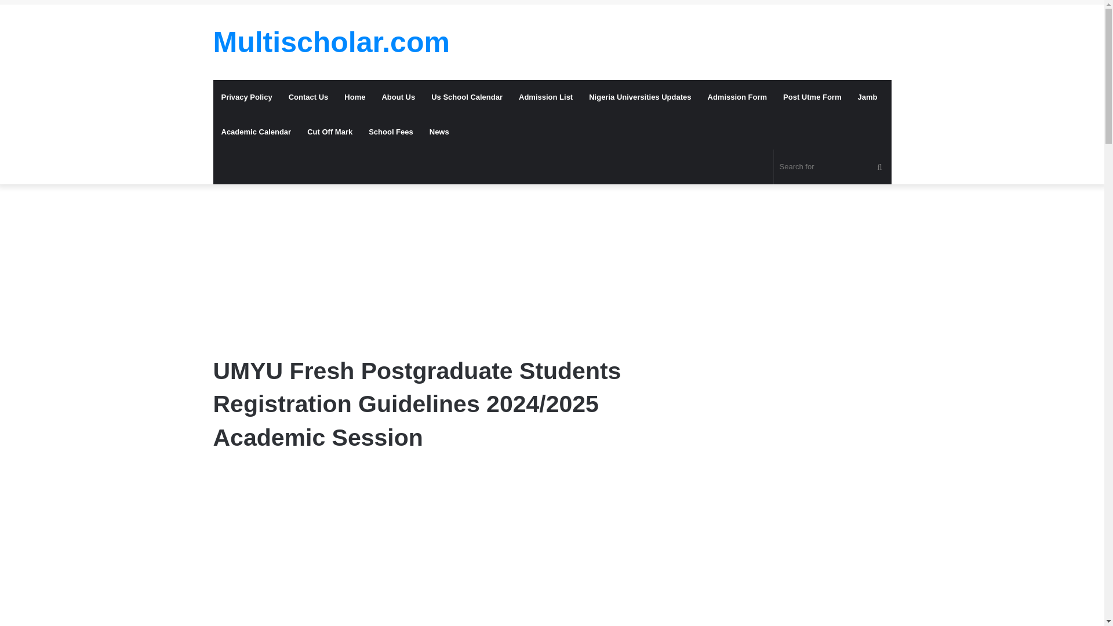 Image resolution: width=1113 pixels, height=626 pixels. What do you see at coordinates (308, 97) in the screenshot?
I see `Contact Us` at bounding box center [308, 97].